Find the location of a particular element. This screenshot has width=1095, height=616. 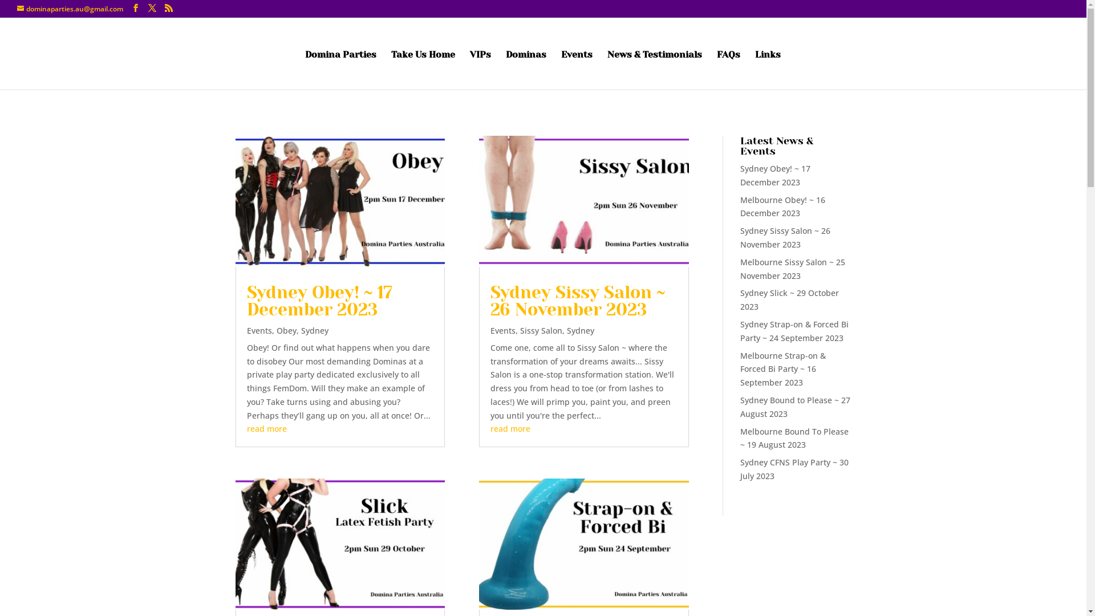

Sydney Sissy Salon ~ 26 November 2023 is located at coordinates (578, 301).